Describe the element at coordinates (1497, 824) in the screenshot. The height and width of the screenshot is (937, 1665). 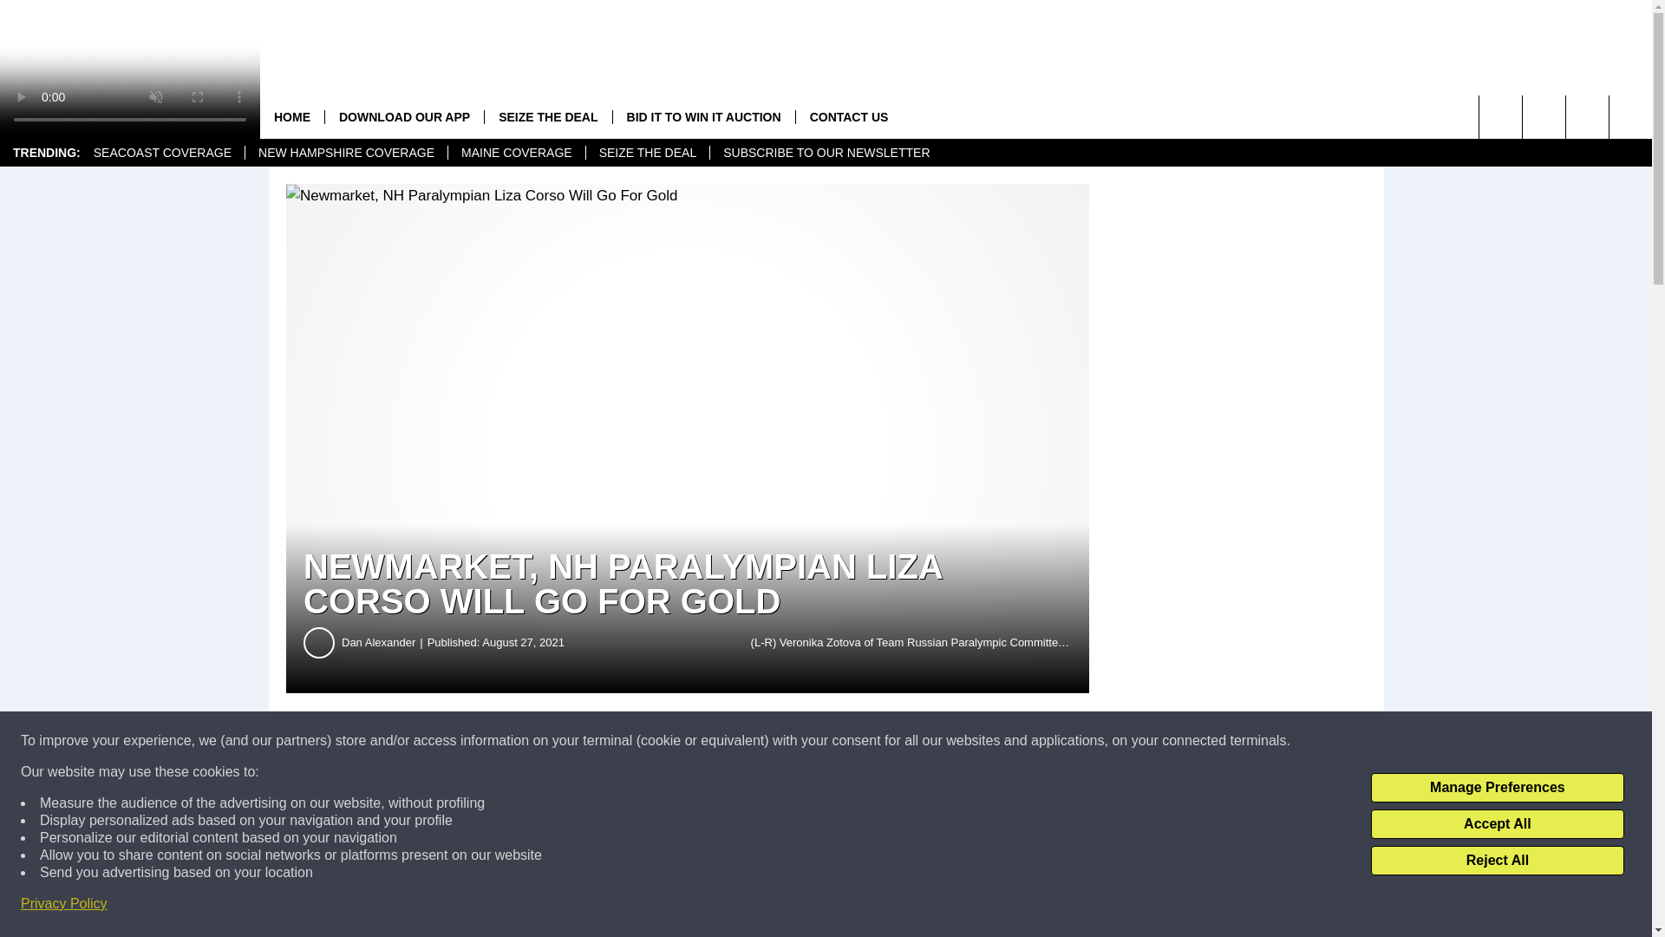
I see `Accept All` at that location.